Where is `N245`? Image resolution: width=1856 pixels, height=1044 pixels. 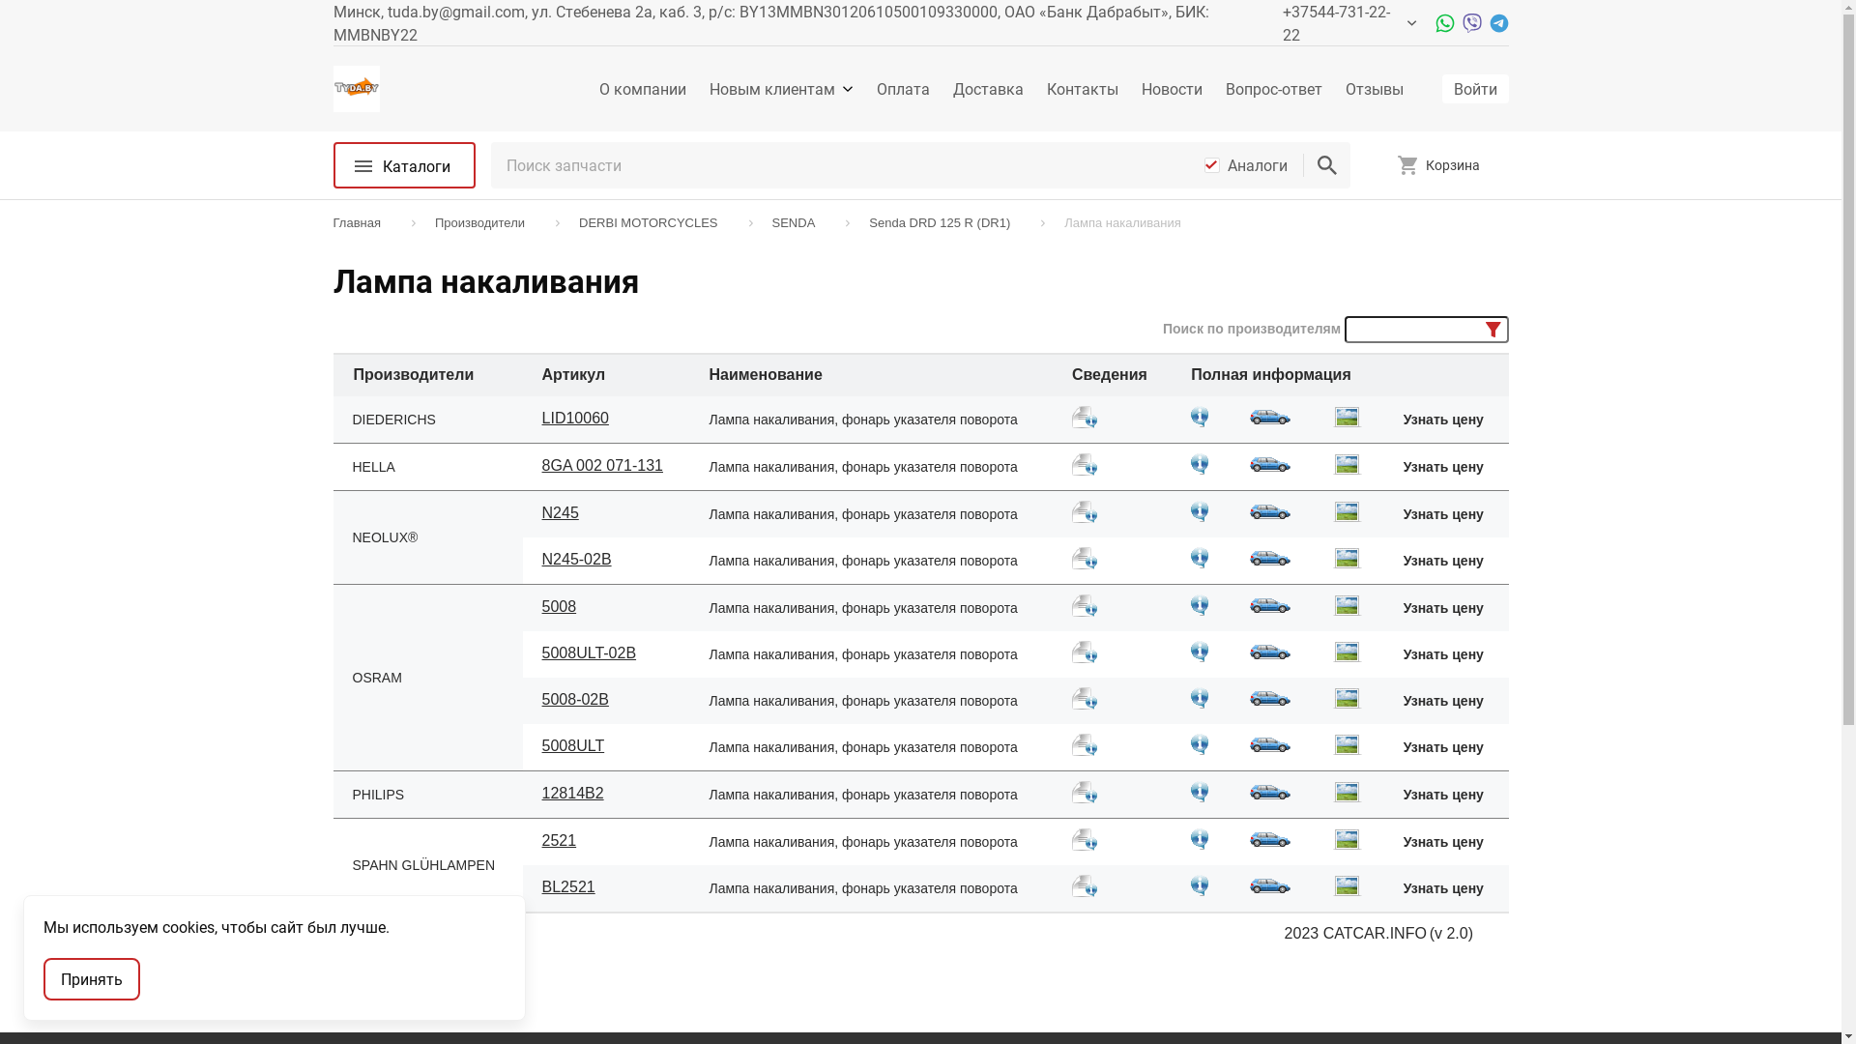 N245 is located at coordinates (561, 512).